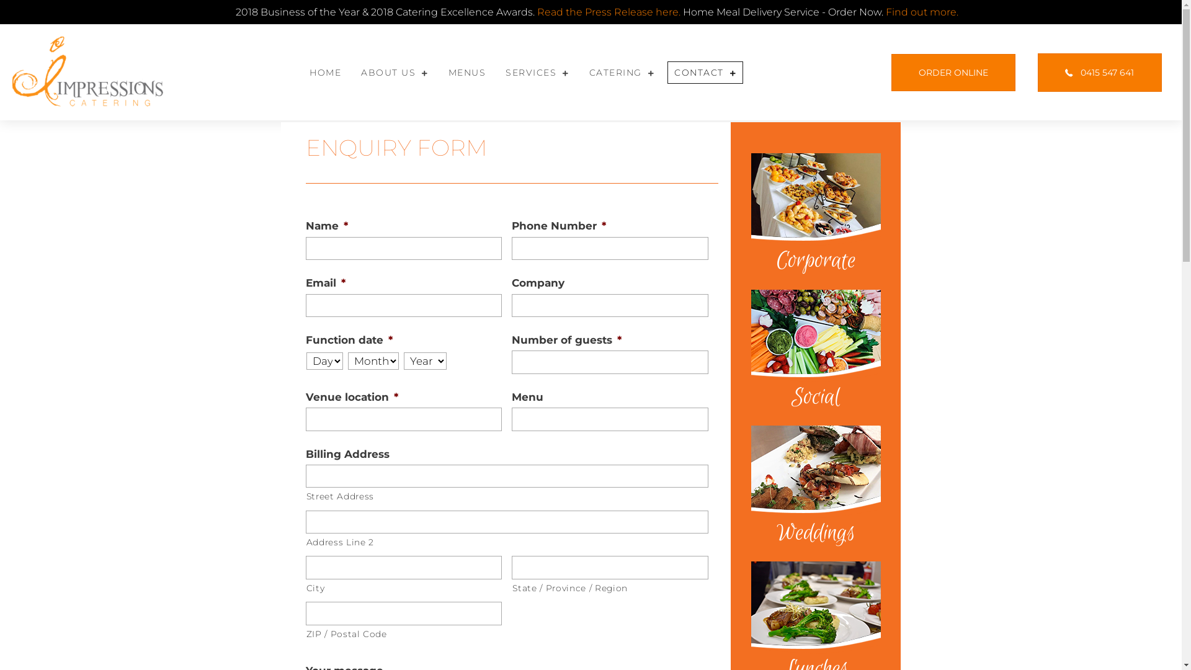 This screenshot has height=670, width=1191. I want to click on HOME, so click(325, 73).